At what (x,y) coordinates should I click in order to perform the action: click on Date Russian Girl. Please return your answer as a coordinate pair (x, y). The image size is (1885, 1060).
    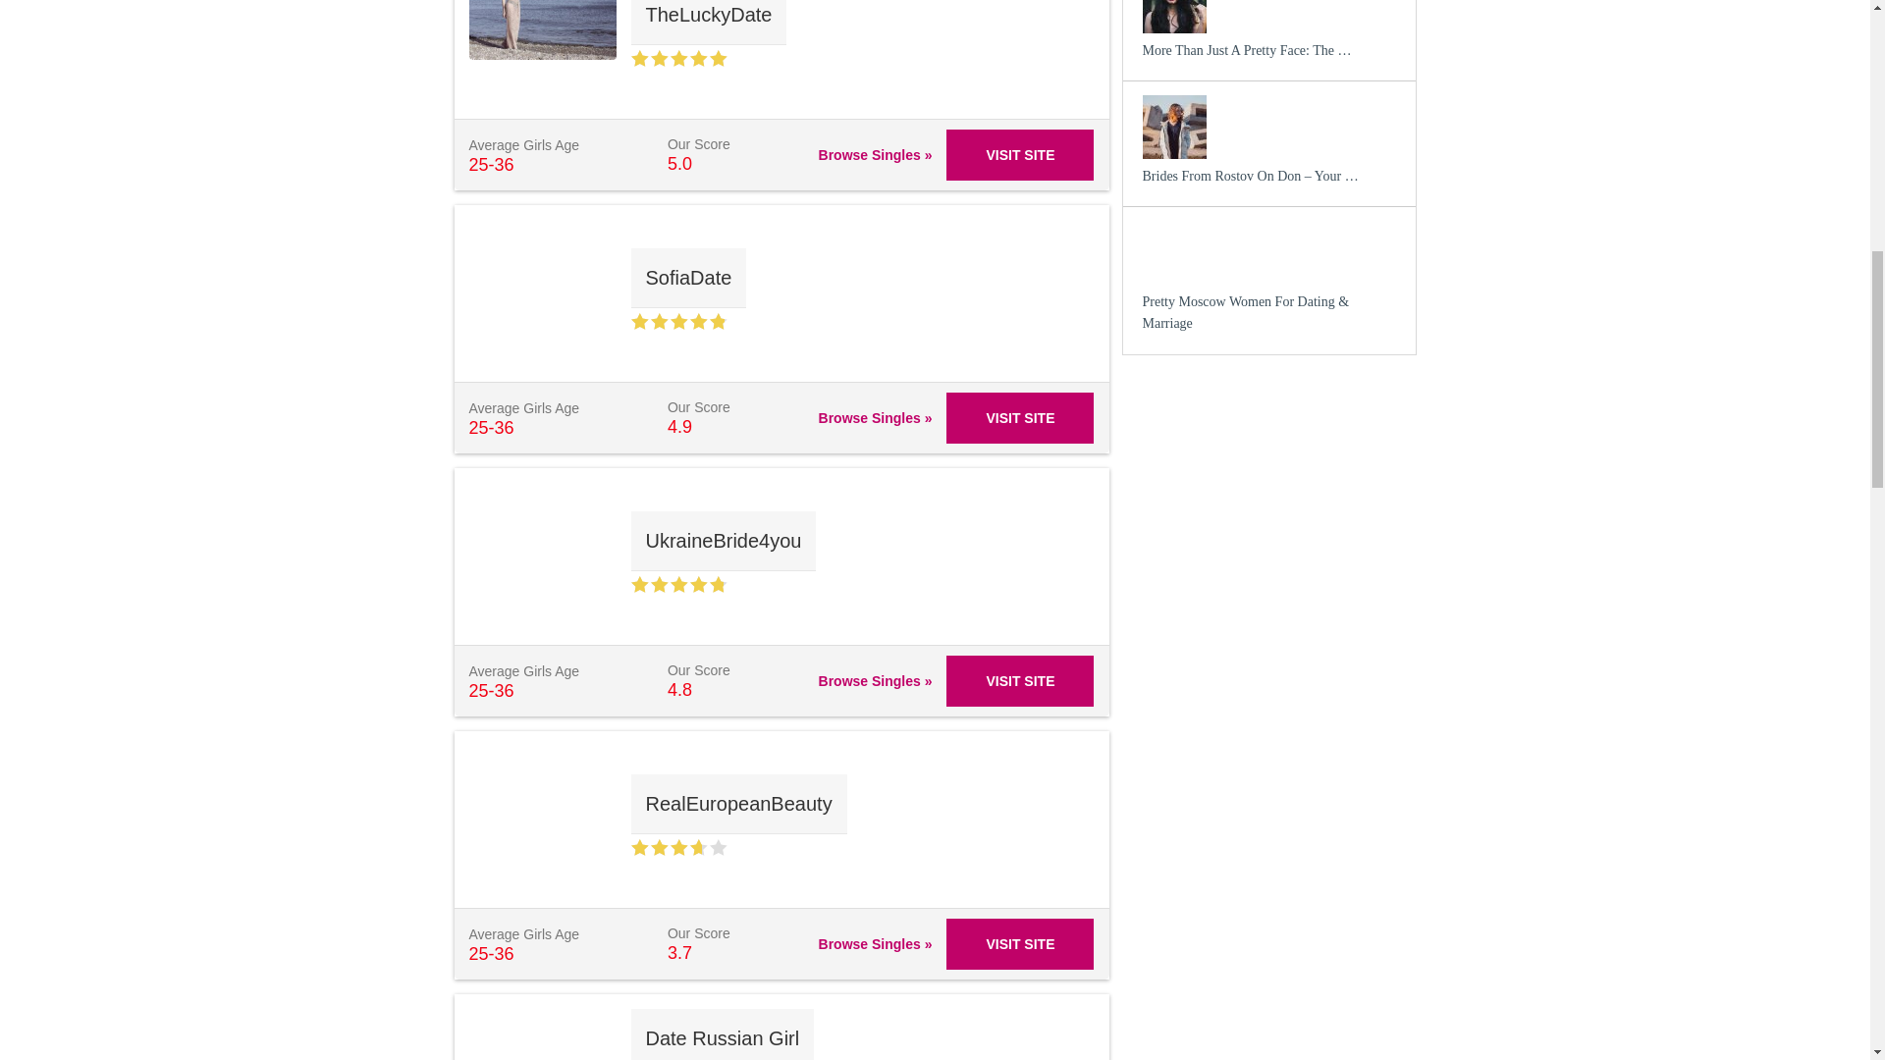
    Looking at the image, I should click on (722, 1034).